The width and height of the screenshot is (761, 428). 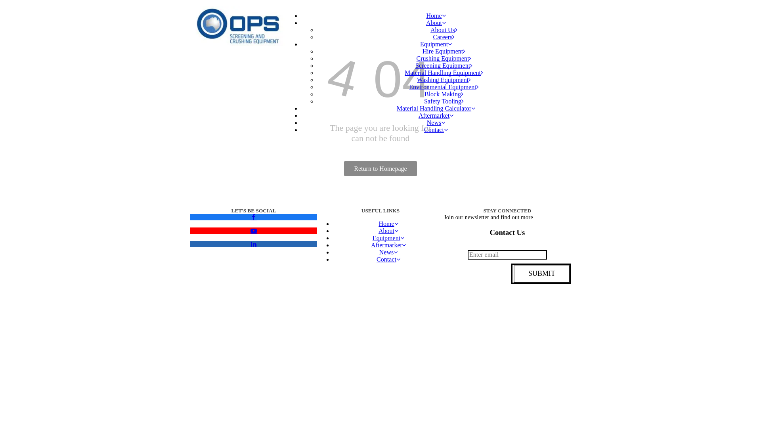 What do you see at coordinates (444, 37) in the screenshot?
I see `Careers` at bounding box center [444, 37].